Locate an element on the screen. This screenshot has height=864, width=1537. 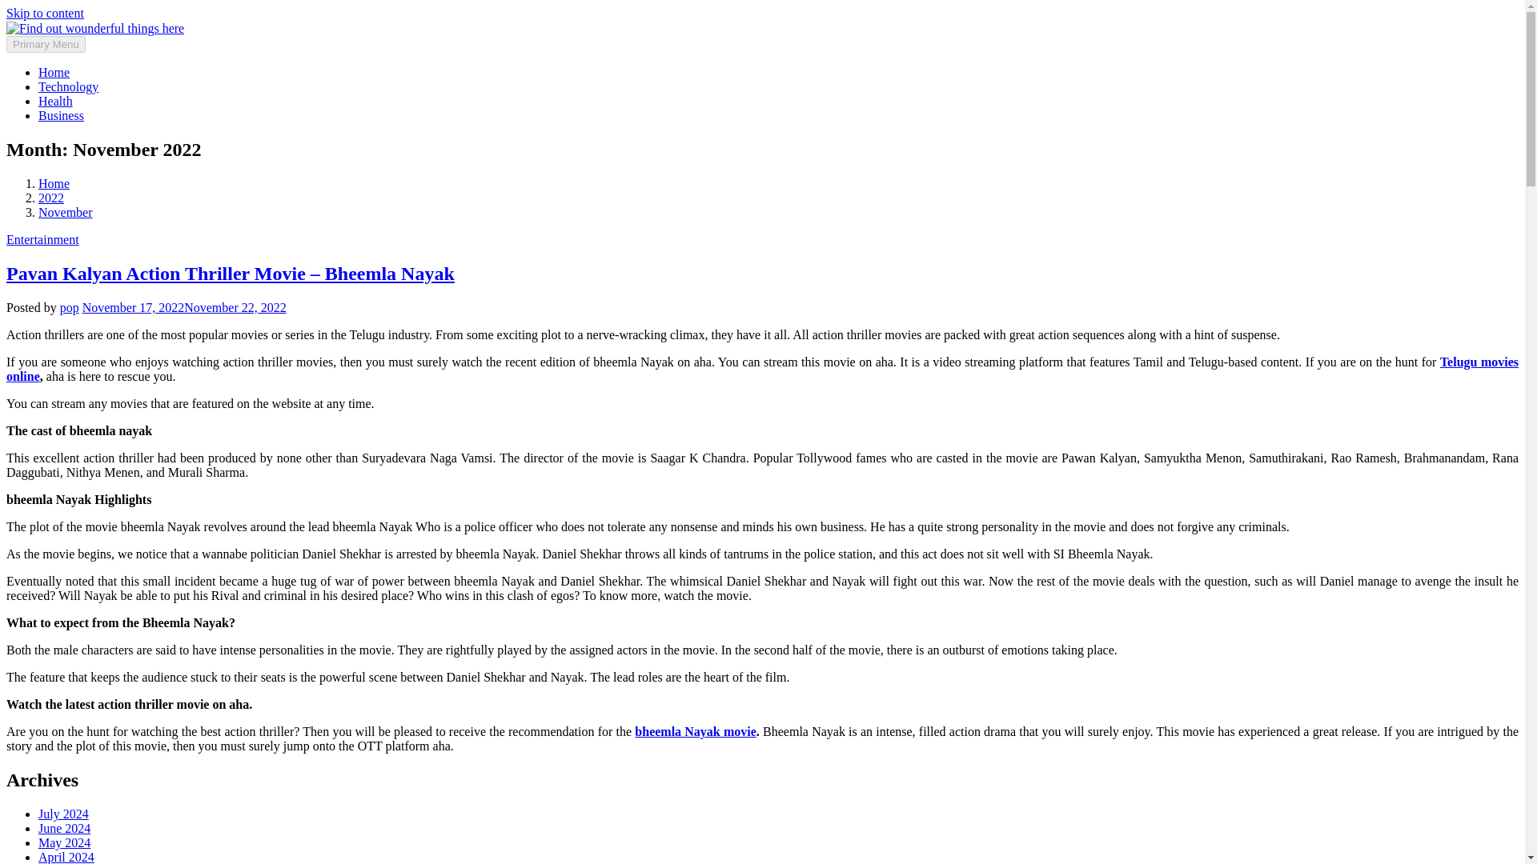
Business is located at coordinates (61, 115).